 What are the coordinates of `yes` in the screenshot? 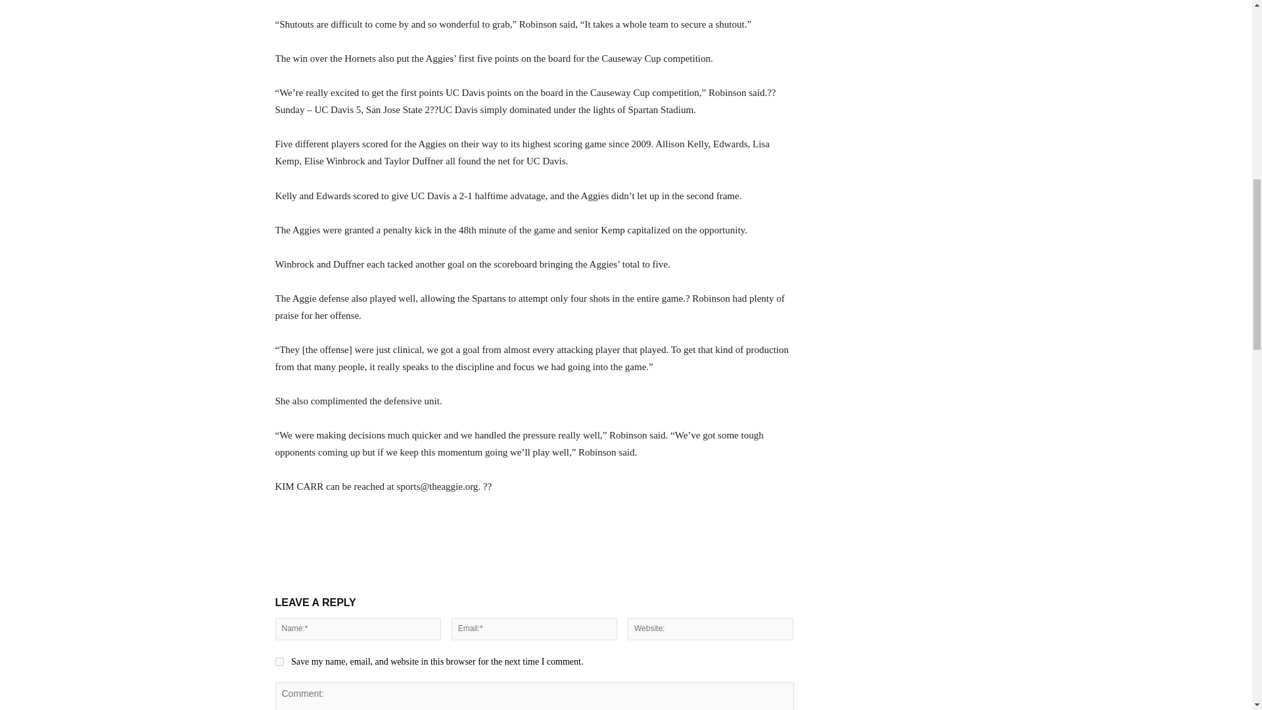 It's located at (279, 661).